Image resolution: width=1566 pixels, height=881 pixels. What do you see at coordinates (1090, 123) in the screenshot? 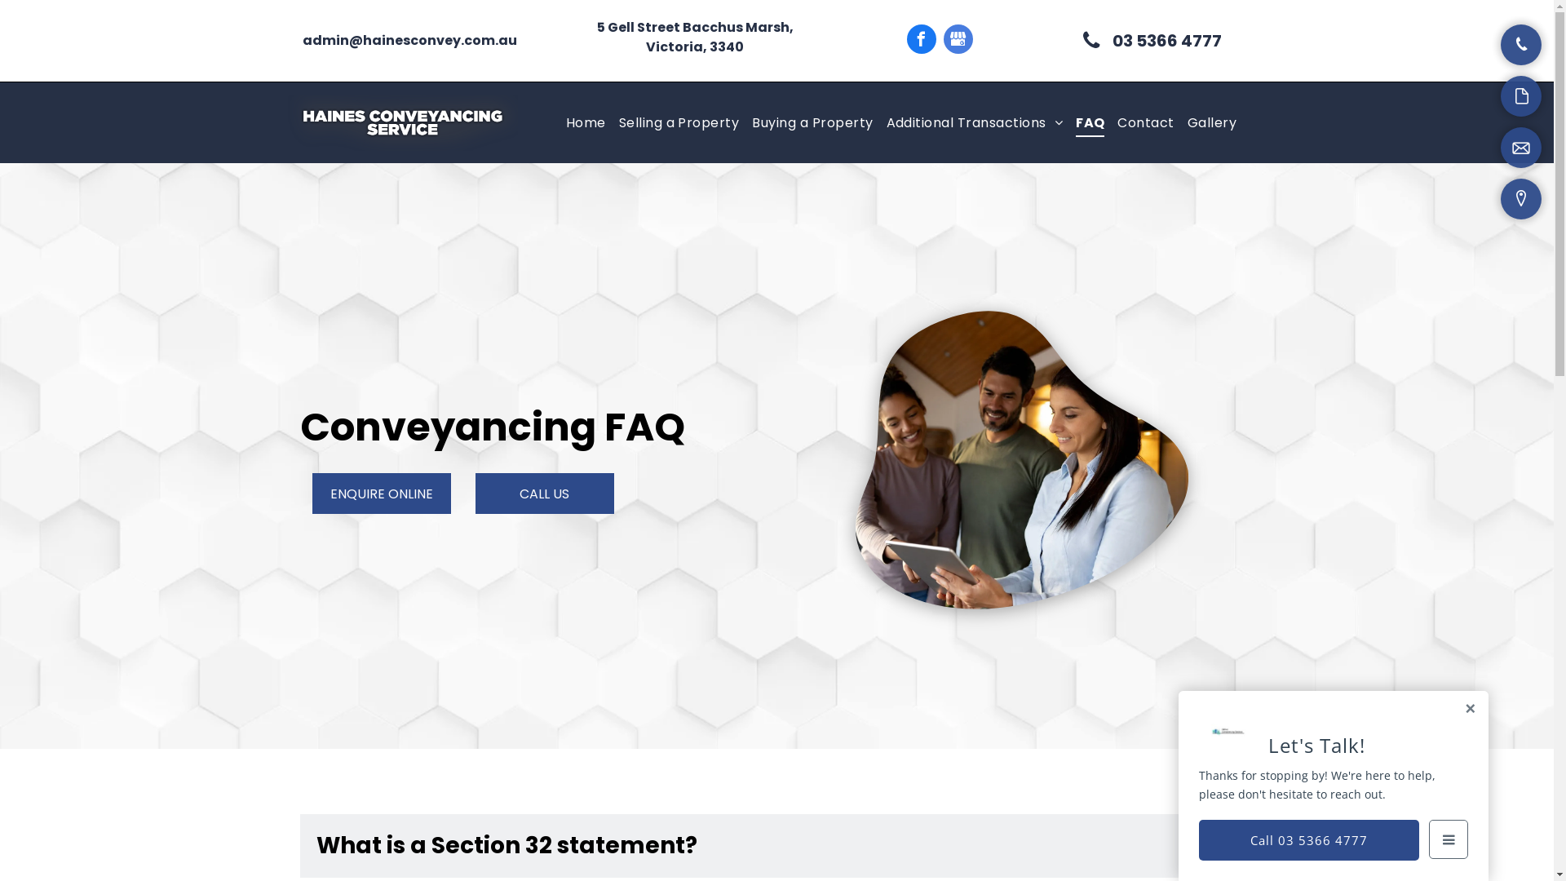
I see `FAQ` at bounding box center [1090, 123].